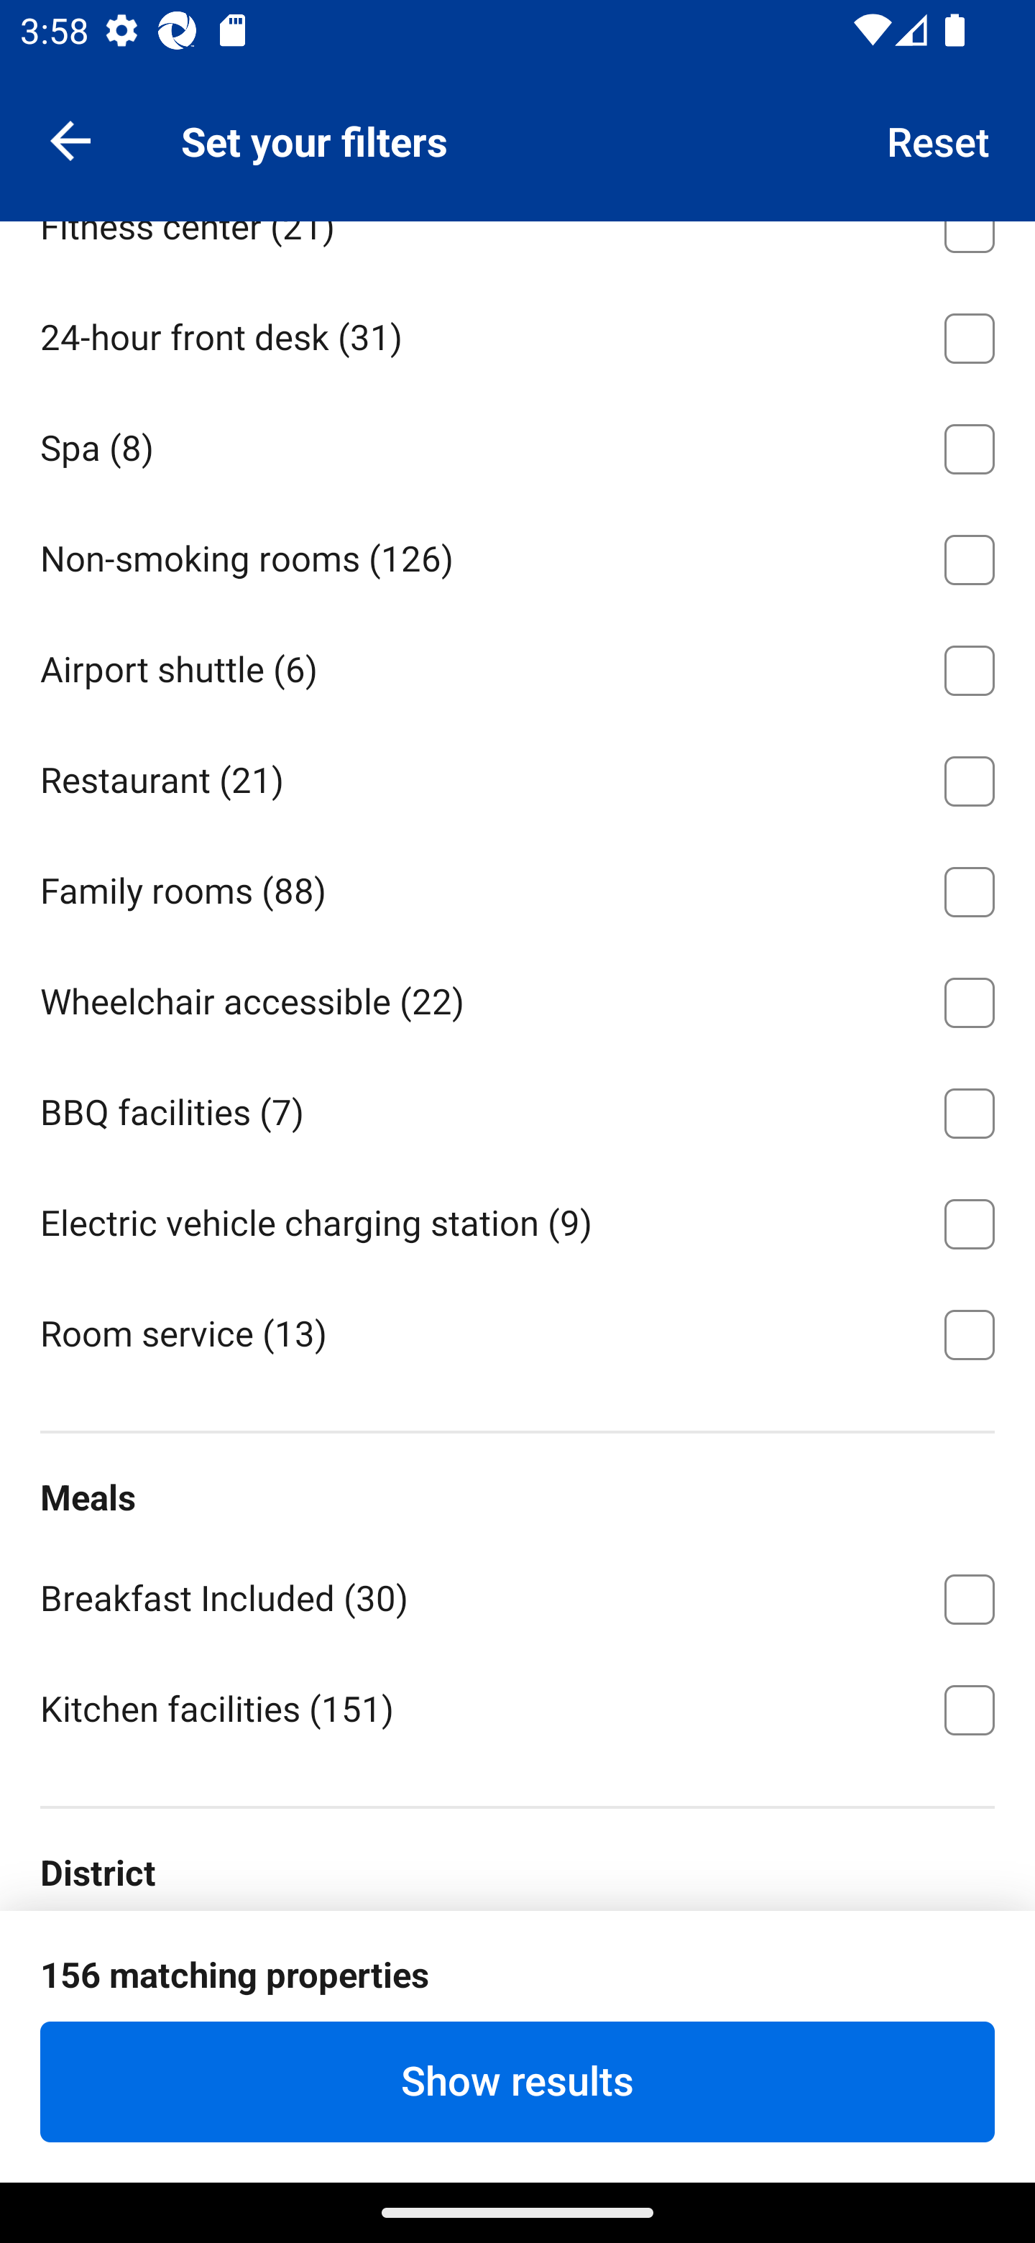 The height and width of the screenshot is (2243, 1035). I want to click on Navigate up, so click(70, 139).